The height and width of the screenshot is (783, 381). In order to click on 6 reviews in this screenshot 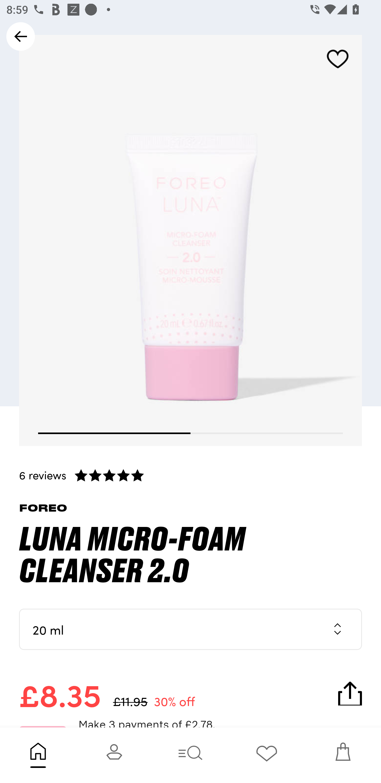, I will do `click(190, 475)`.